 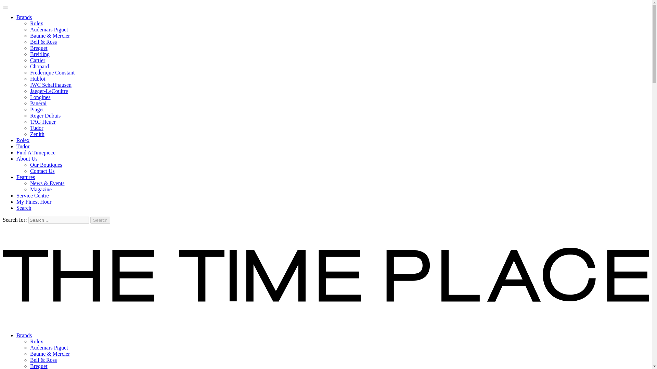 What do you see at coordinates (38, 60) in the screenshot?
I see `Cartier` at bounding box center [38, 60].